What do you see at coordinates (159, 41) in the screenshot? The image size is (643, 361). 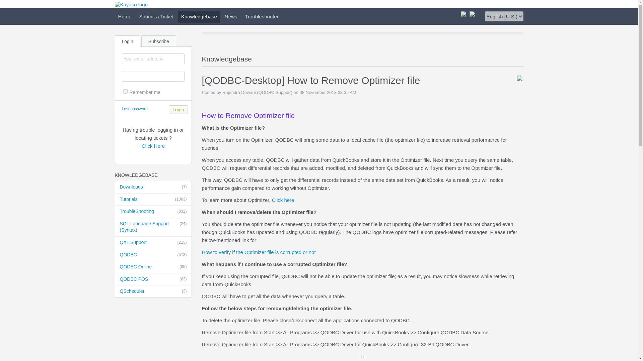 I see `Subscribe` at bounding box center [159, 41].